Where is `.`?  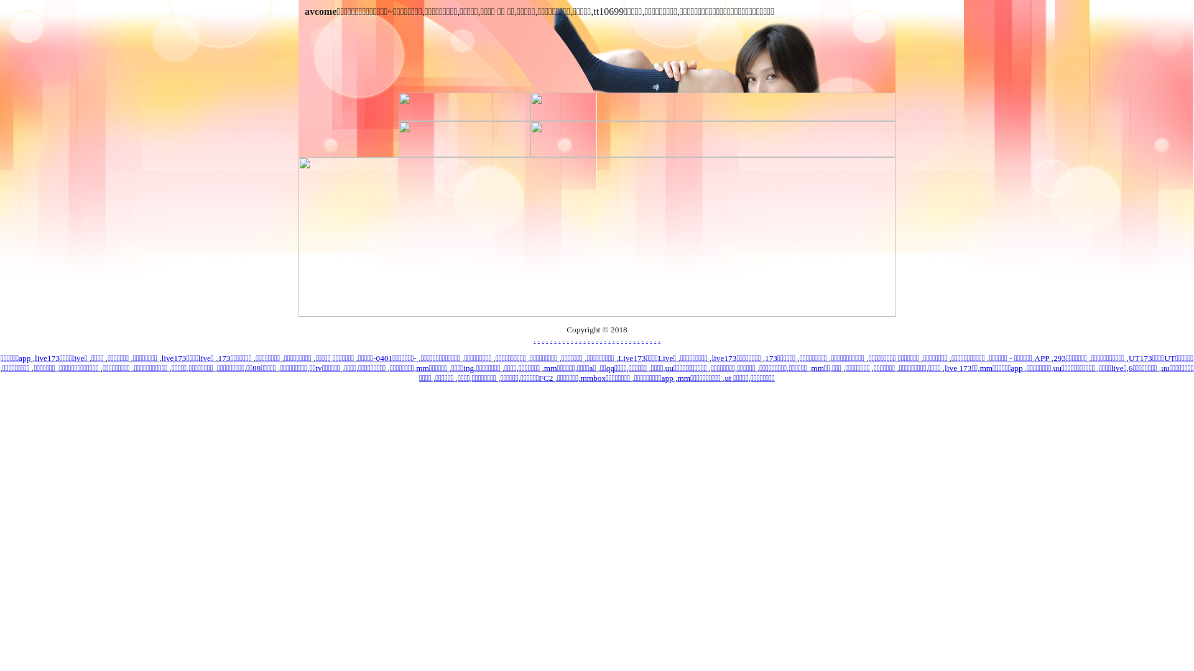
. is located at coordinates (609, 339).